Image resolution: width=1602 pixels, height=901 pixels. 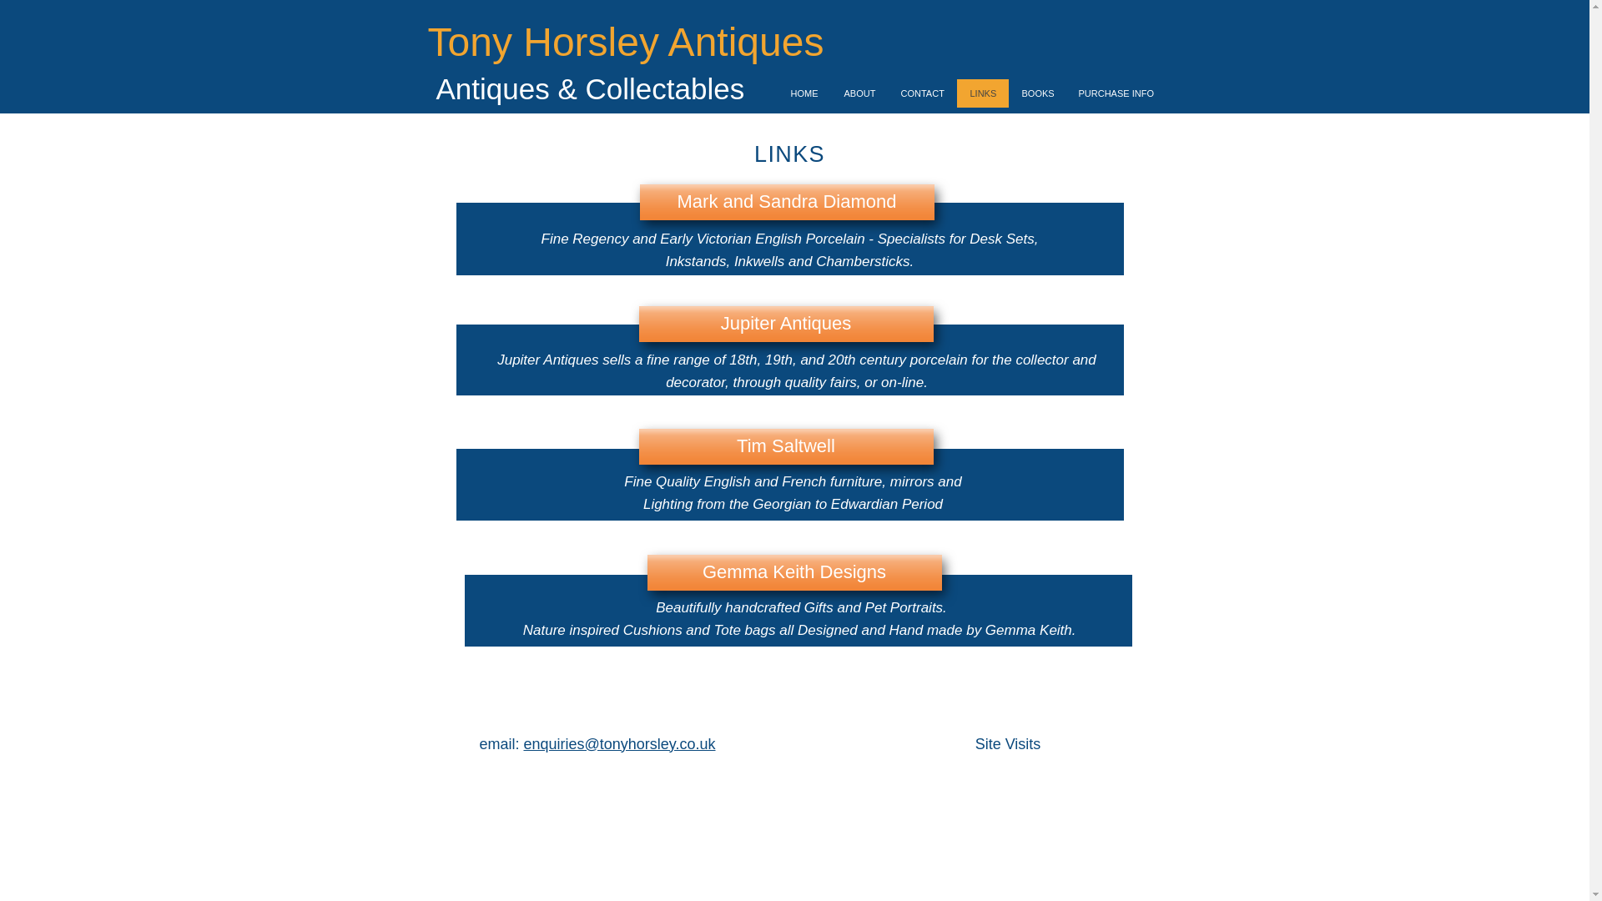 What do you see at coordinates (859, 93) in the screenshot?
I see `ABOUT` at bounding box center [859, 93].